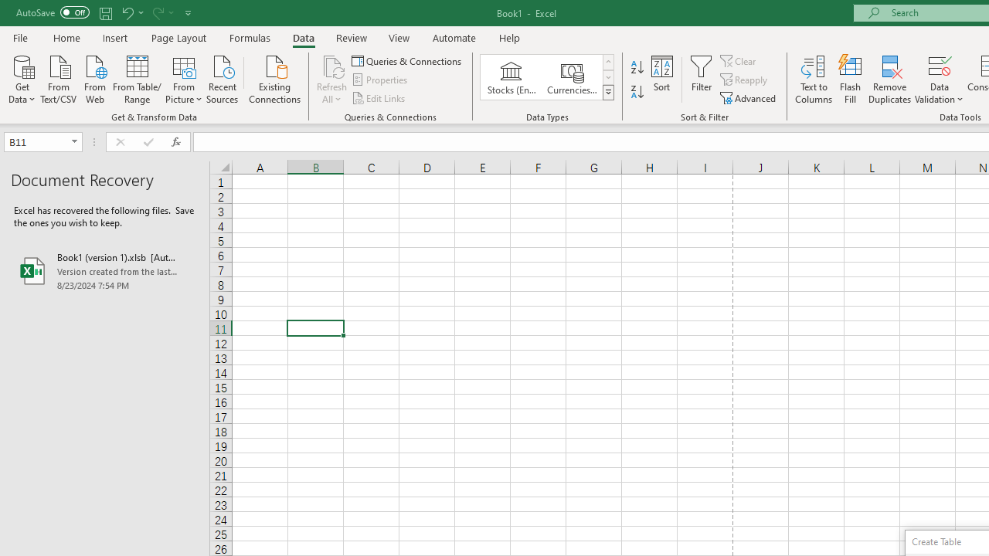 The height and width of the screenshot is (556, 989). I want to click on More Options, so click(940, 93).